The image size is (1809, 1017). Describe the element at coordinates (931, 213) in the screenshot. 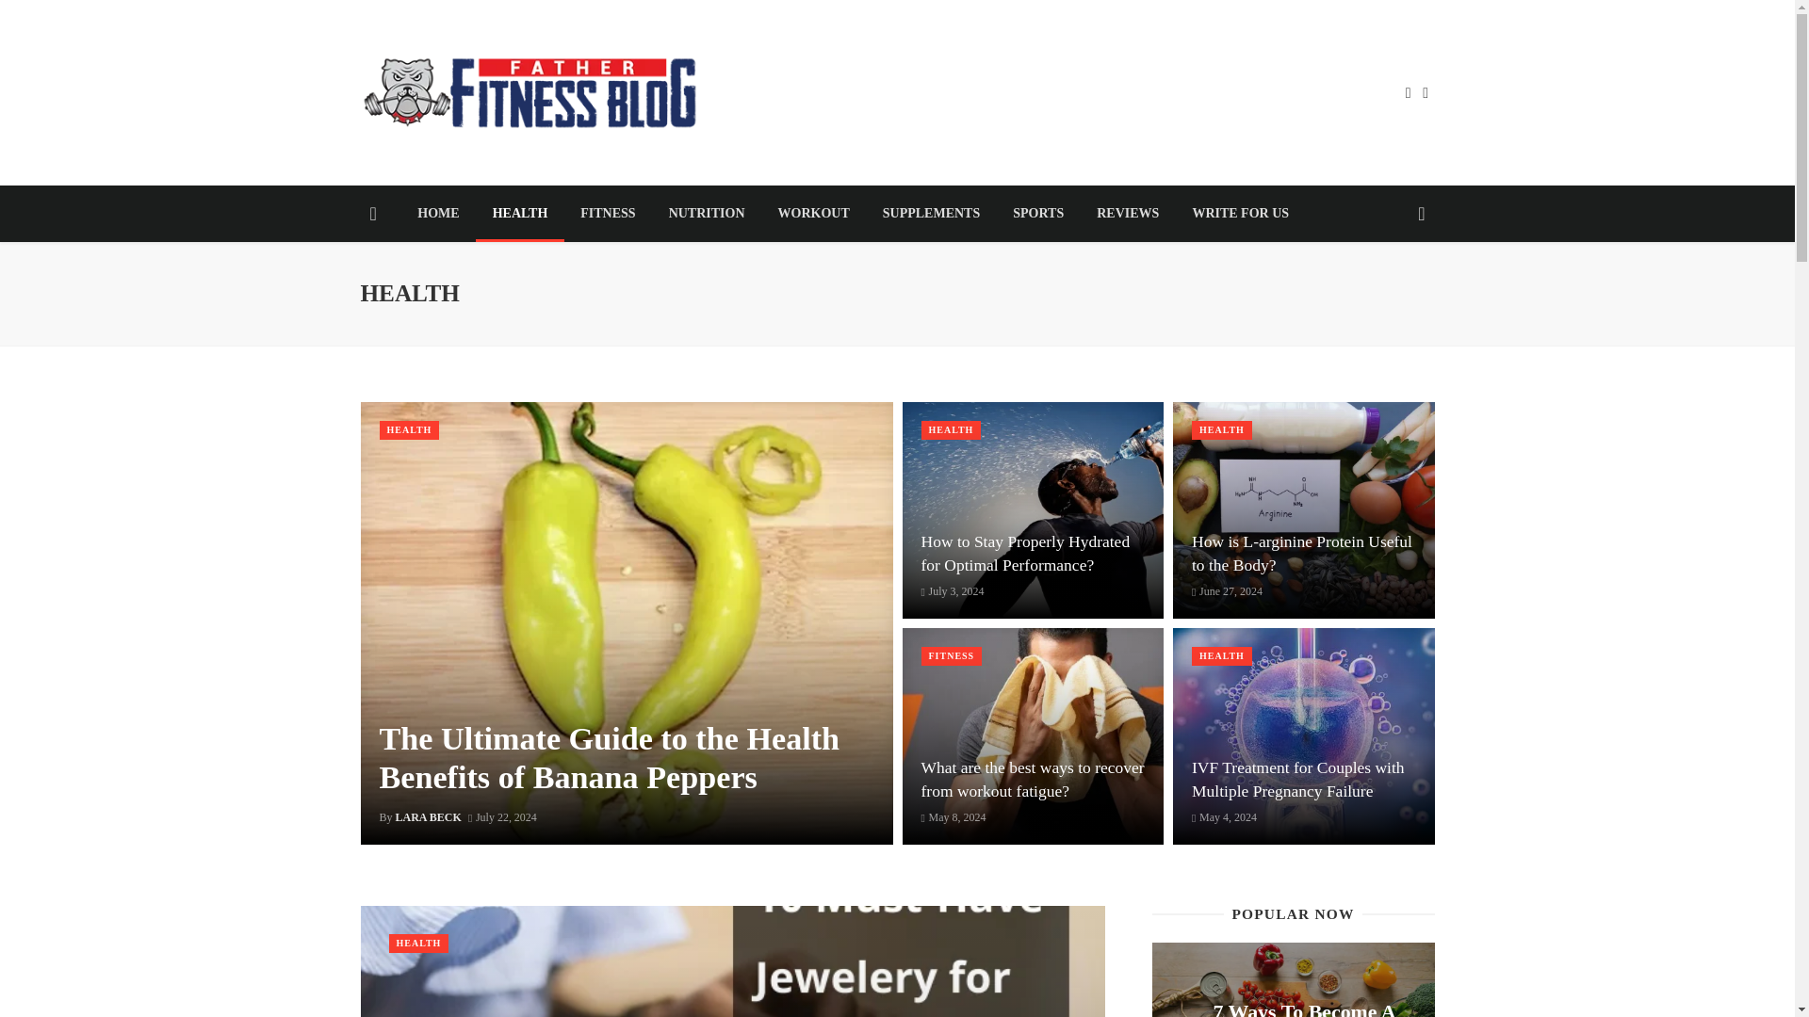

I see `SUPPLEMENTS` at that location.